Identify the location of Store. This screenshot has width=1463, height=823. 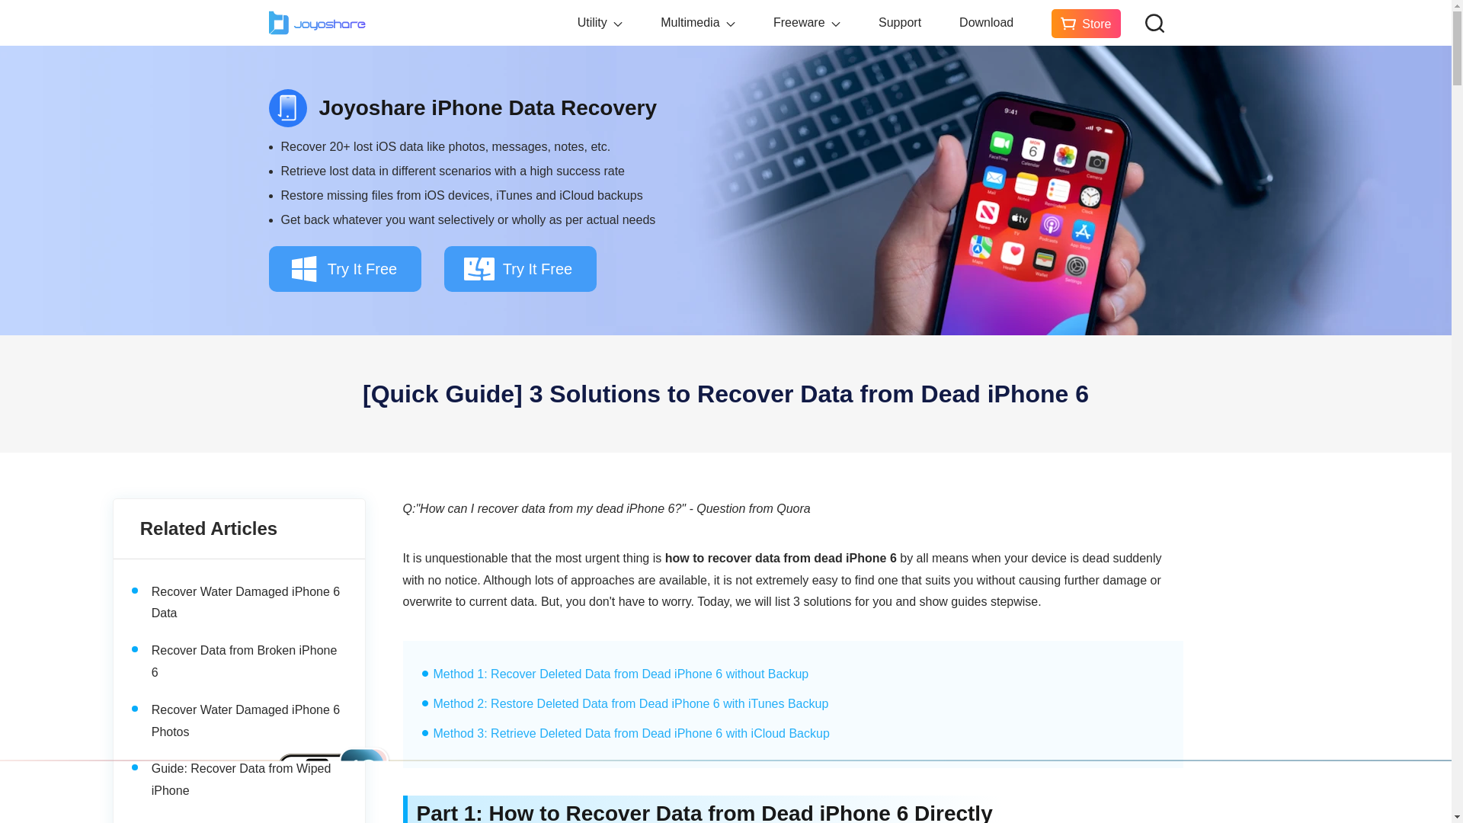
(1086, 23).